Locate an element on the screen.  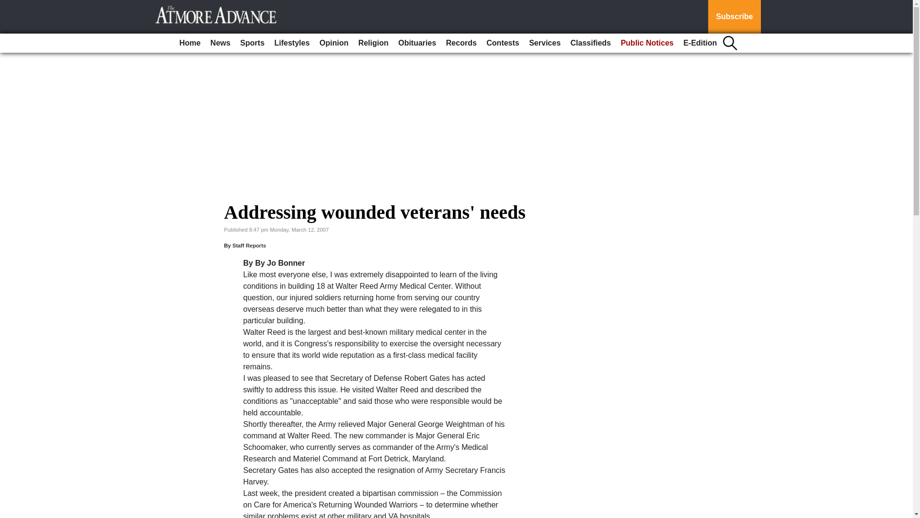
Public Notices is located at coordinates (647, 43).